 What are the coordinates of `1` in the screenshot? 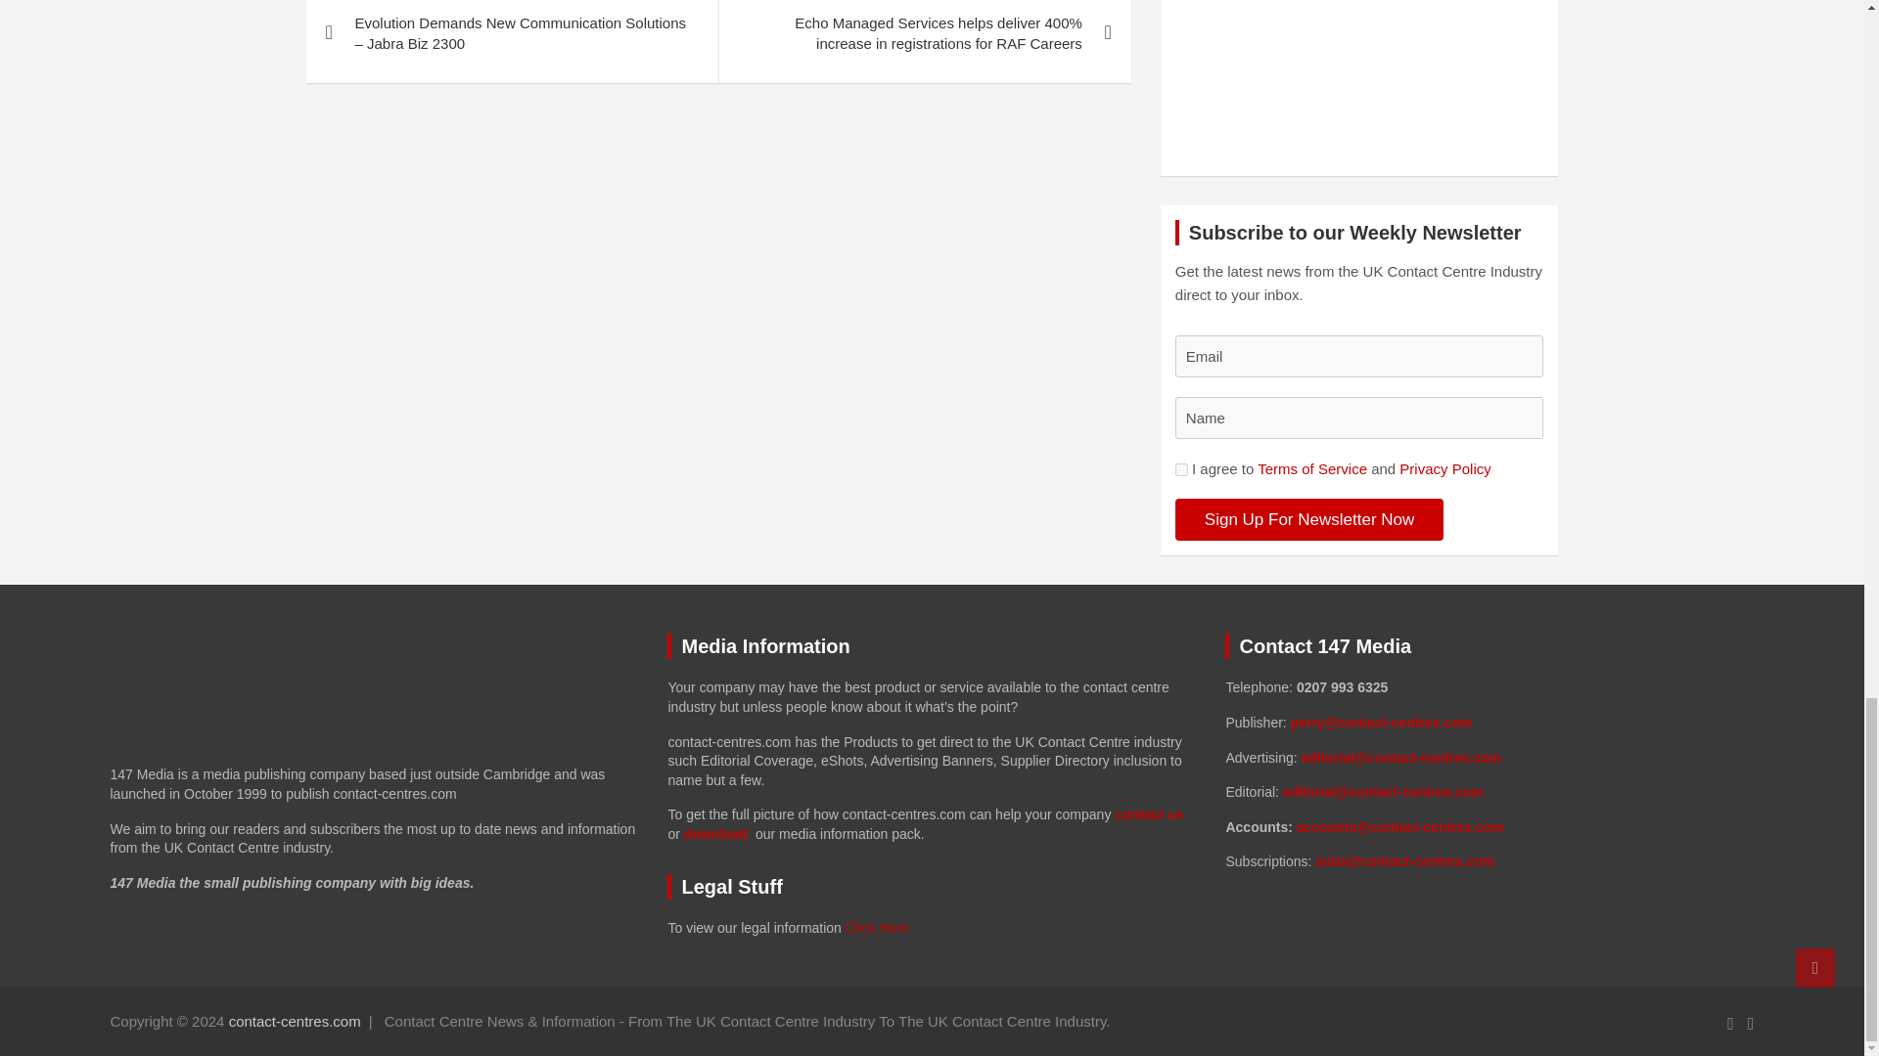 It's located at (1181, 469).